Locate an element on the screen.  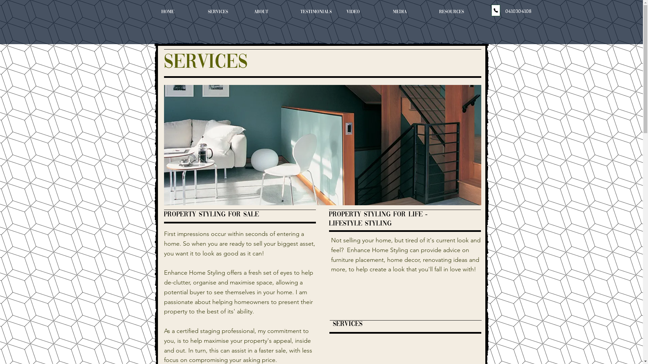
Media is located at coordinates (410, 12).